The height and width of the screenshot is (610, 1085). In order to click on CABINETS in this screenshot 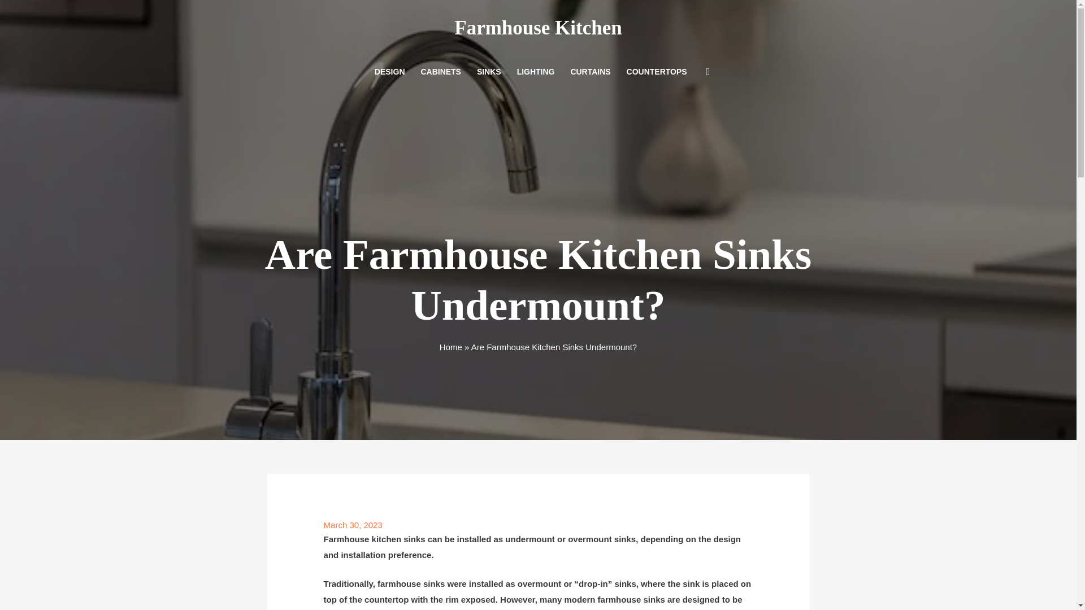, I will do `click(440, 72)`.